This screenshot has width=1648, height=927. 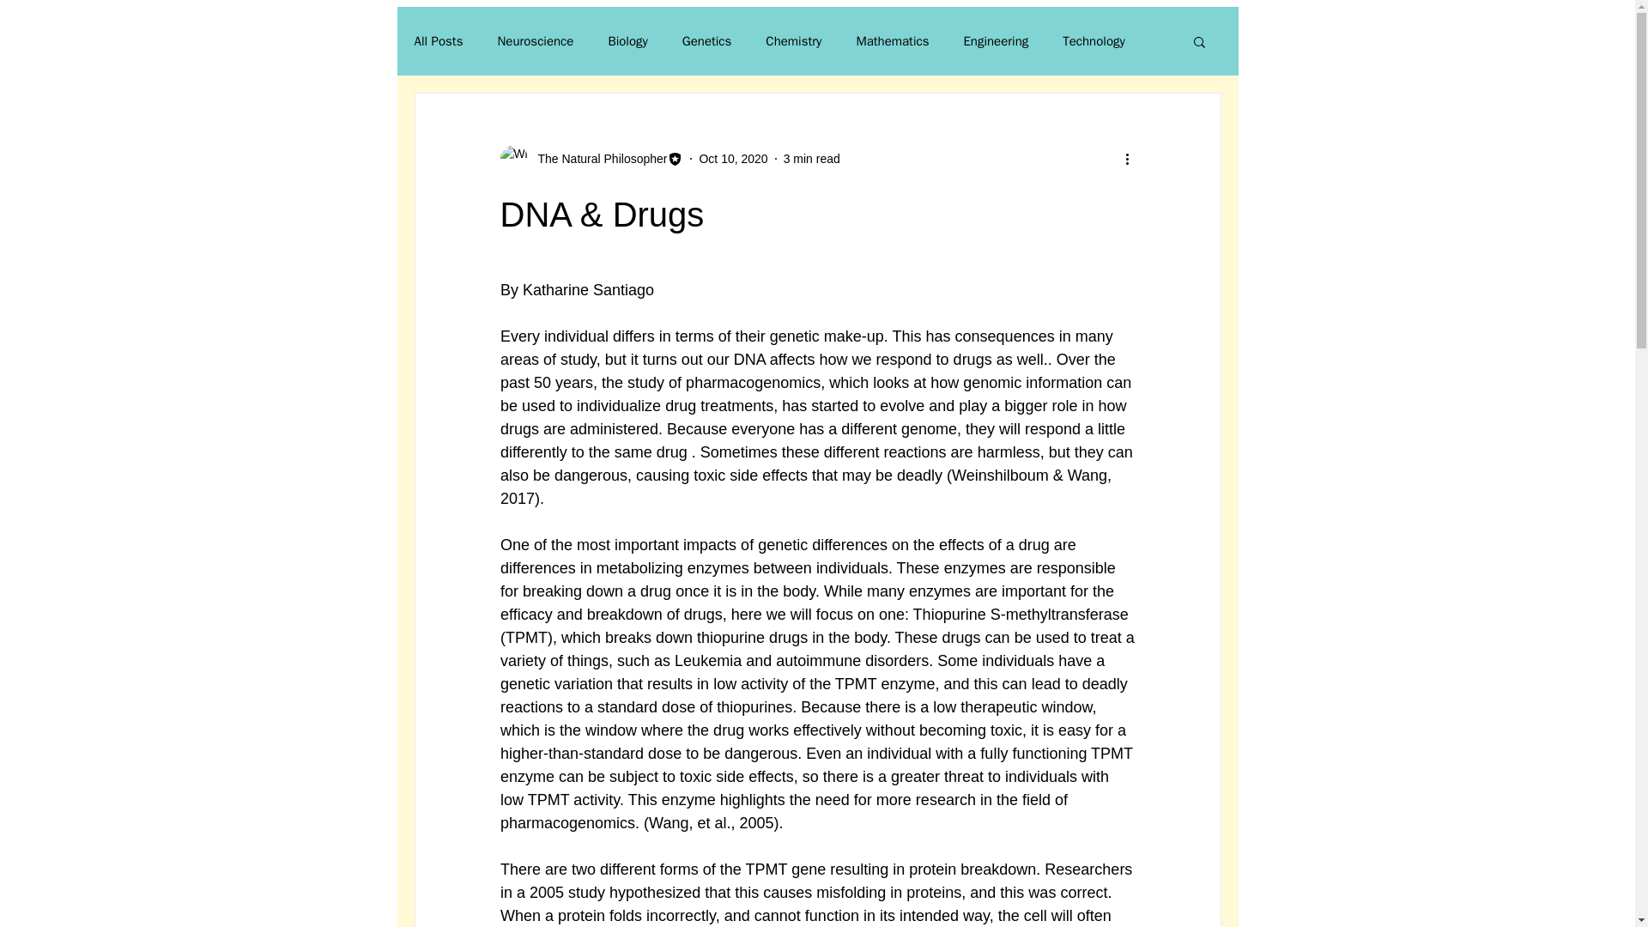 What do you see at coordinates (733, 158) in the screenshot?
I see `Oct 10, 2020` at bounding box center [733, 158].